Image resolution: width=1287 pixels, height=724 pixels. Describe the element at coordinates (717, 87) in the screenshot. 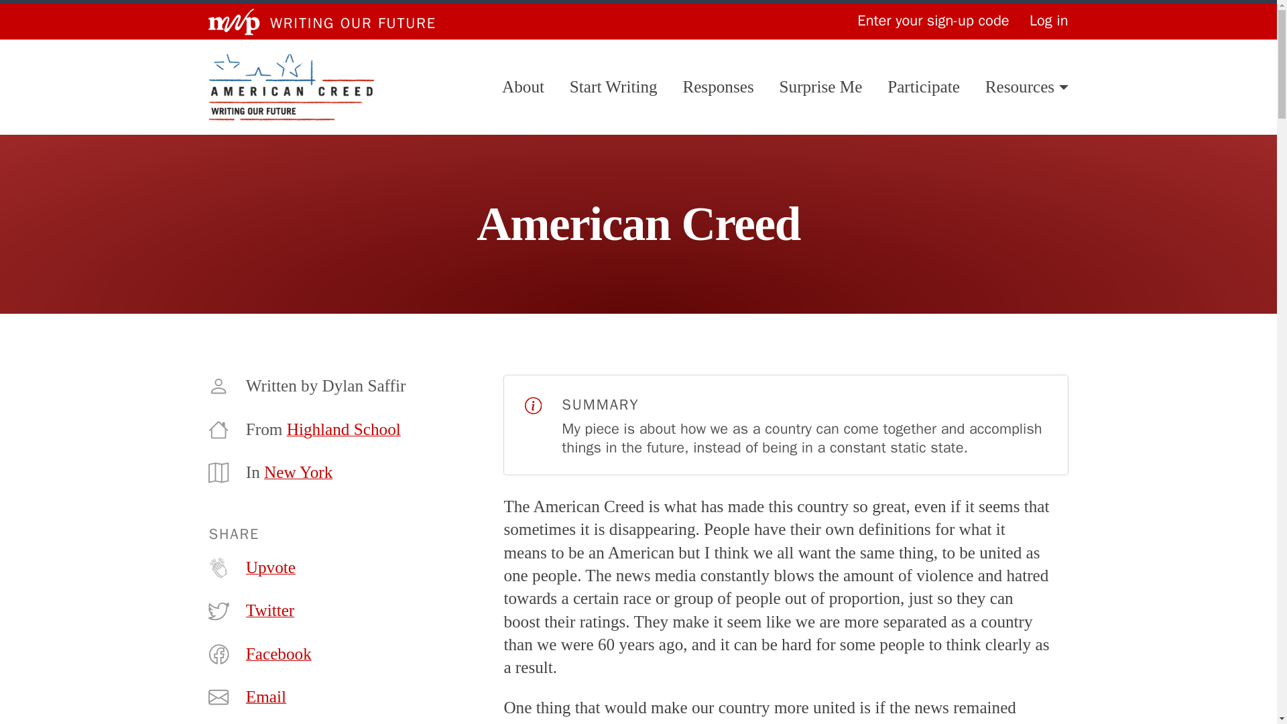

I see `Responses` at that location.